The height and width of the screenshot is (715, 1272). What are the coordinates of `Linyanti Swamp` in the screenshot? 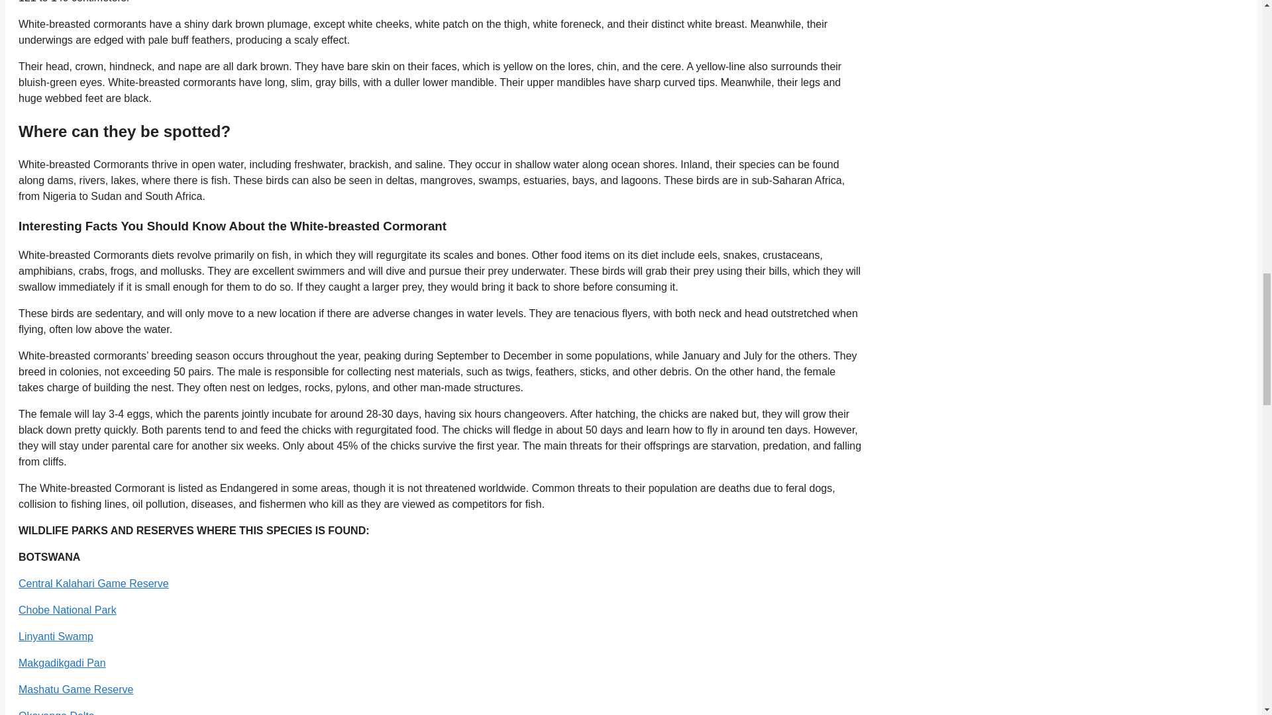 It's located at (56, 636).